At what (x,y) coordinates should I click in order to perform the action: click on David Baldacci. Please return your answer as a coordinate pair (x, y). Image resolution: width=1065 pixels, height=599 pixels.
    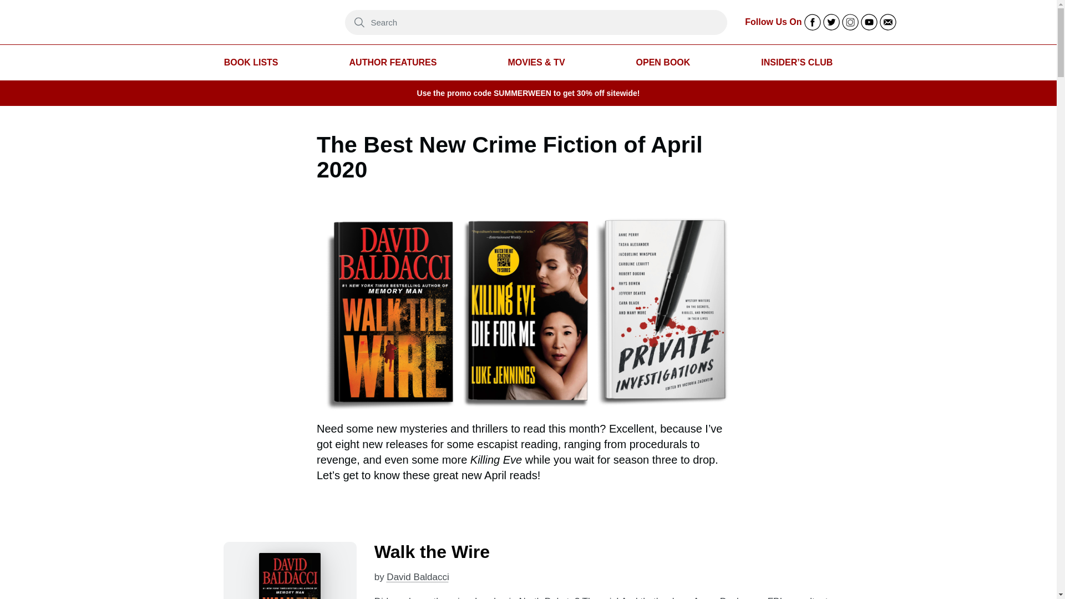
    Looking at the image, I should click on (417, 577).